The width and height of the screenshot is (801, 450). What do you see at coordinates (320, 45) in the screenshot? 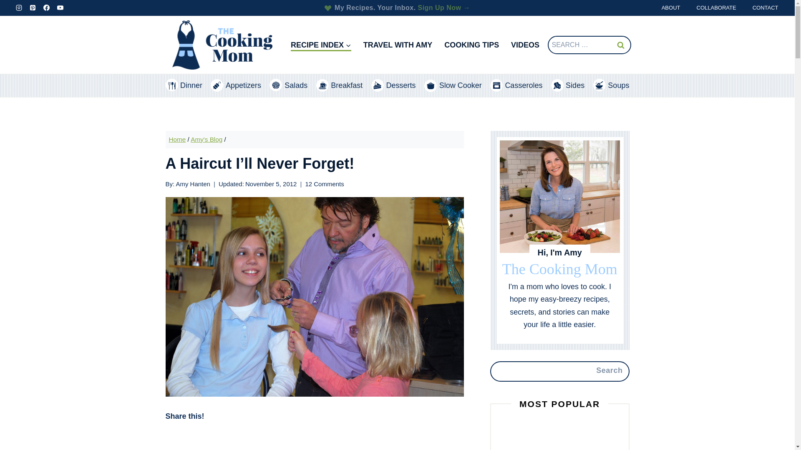
I see `RECIPE INDEX` at bounding box center [320, 45].